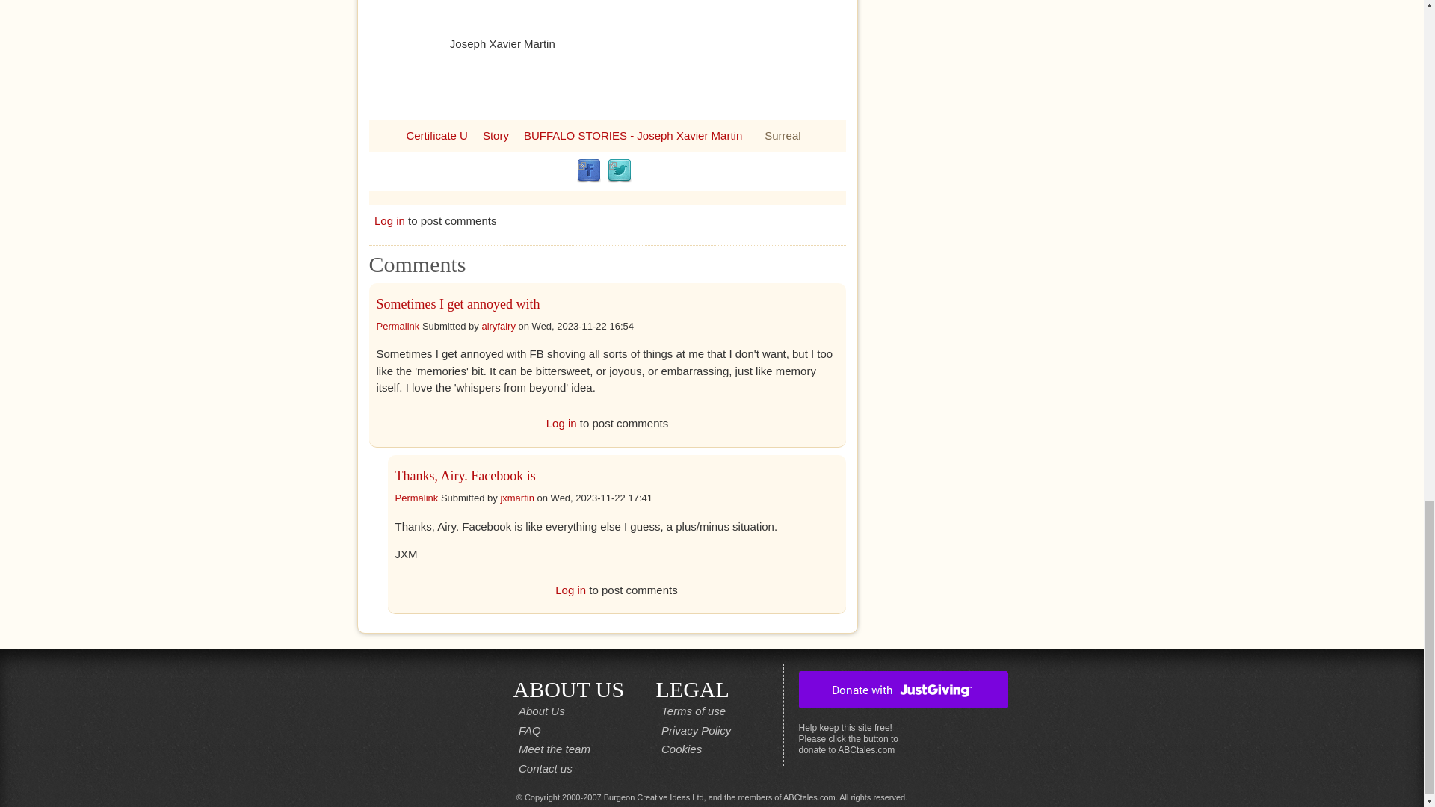  Describe the element at coordinates (458, 303) in the screenshot. I see `Sometimes I get annoyed with` at that location.